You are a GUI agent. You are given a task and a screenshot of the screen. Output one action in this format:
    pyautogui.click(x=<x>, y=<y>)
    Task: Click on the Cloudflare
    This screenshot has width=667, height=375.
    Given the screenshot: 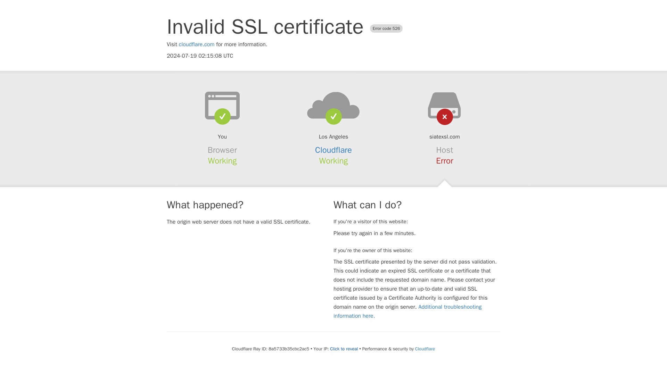 What is the action you would take?
    pyautogui.click(x=425, y=349)
    